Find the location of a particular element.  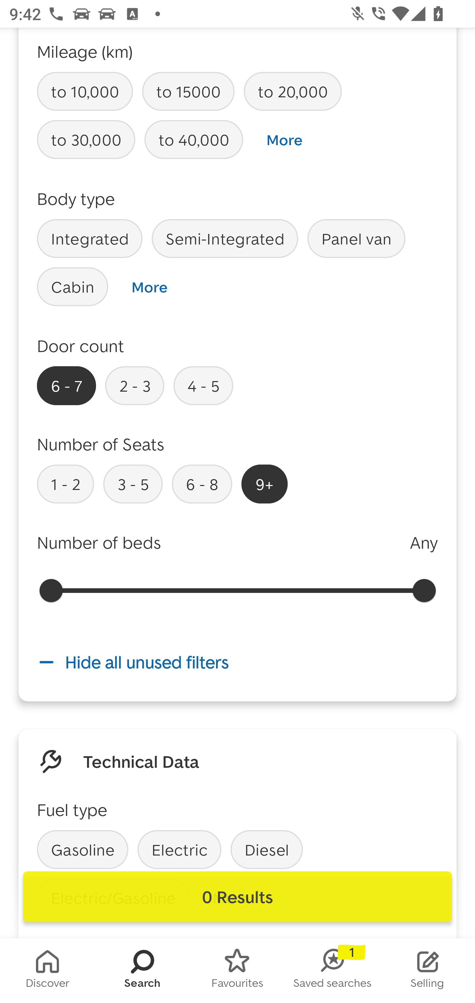

to 30,000 is located at coordinates (86, 140).